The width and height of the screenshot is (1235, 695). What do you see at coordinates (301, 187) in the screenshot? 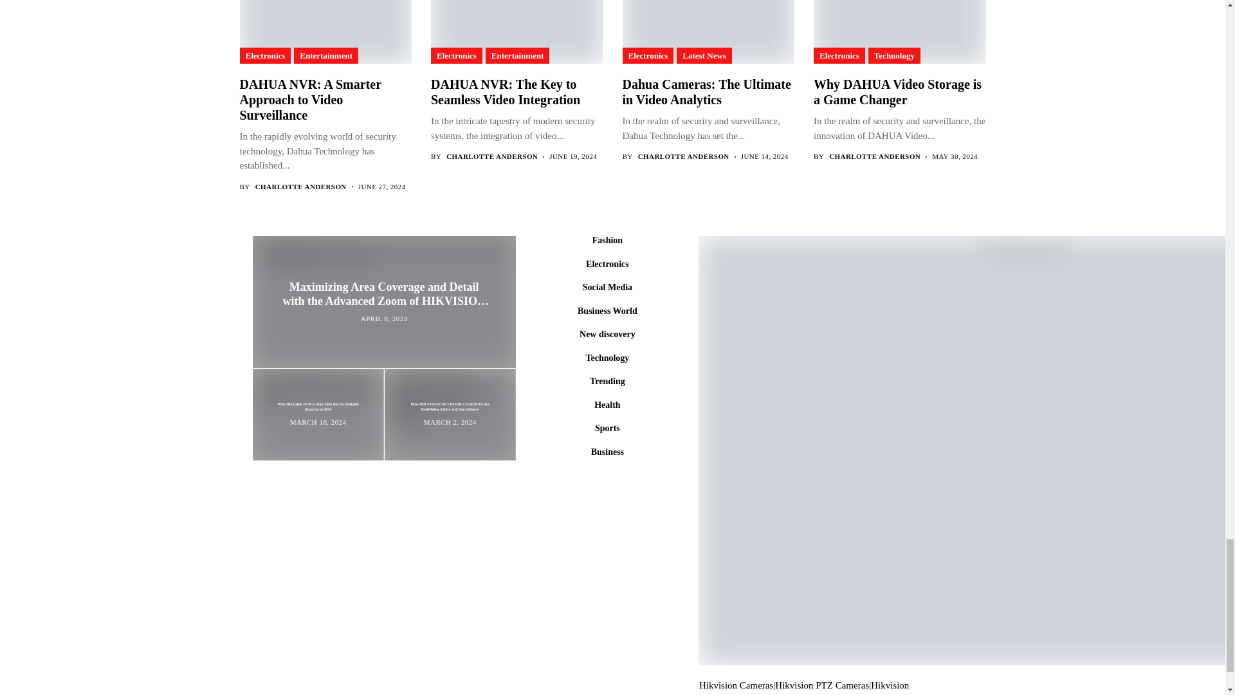
I see `Posts by Charlotte Anderson` at bounding box center [301, 187].